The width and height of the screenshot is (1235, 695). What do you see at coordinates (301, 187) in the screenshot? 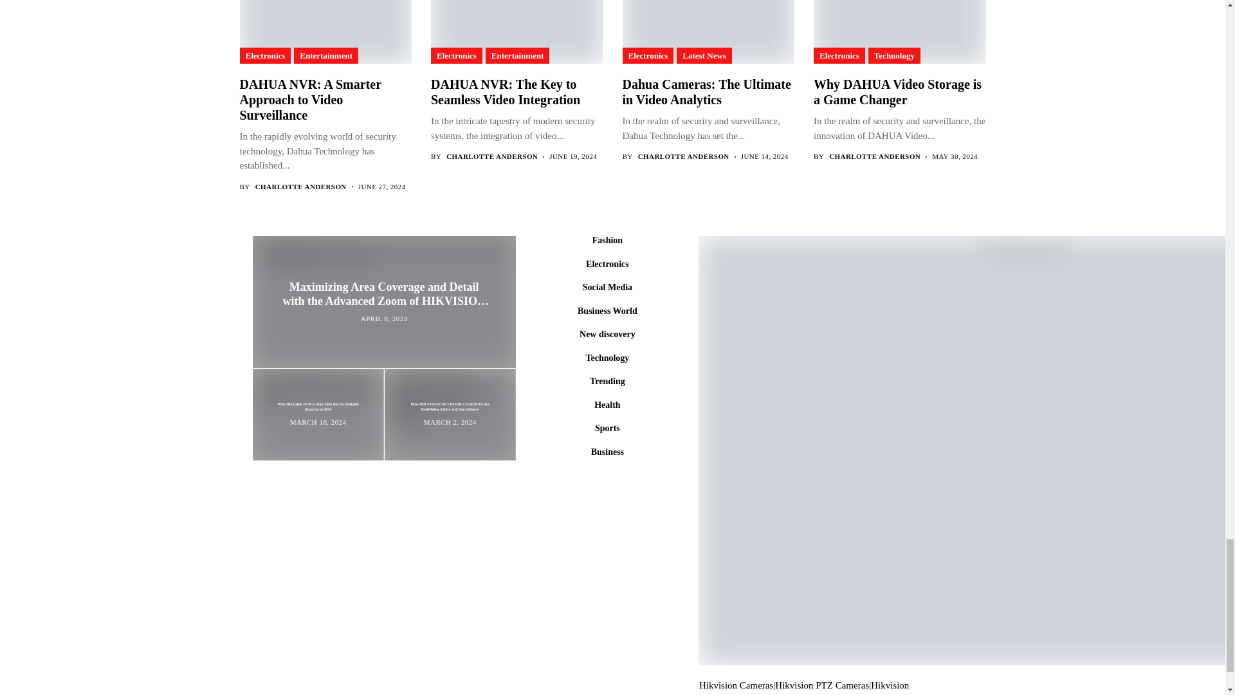
I see `Posts by Charlotte Anderson` at bounding box center [301, 187].